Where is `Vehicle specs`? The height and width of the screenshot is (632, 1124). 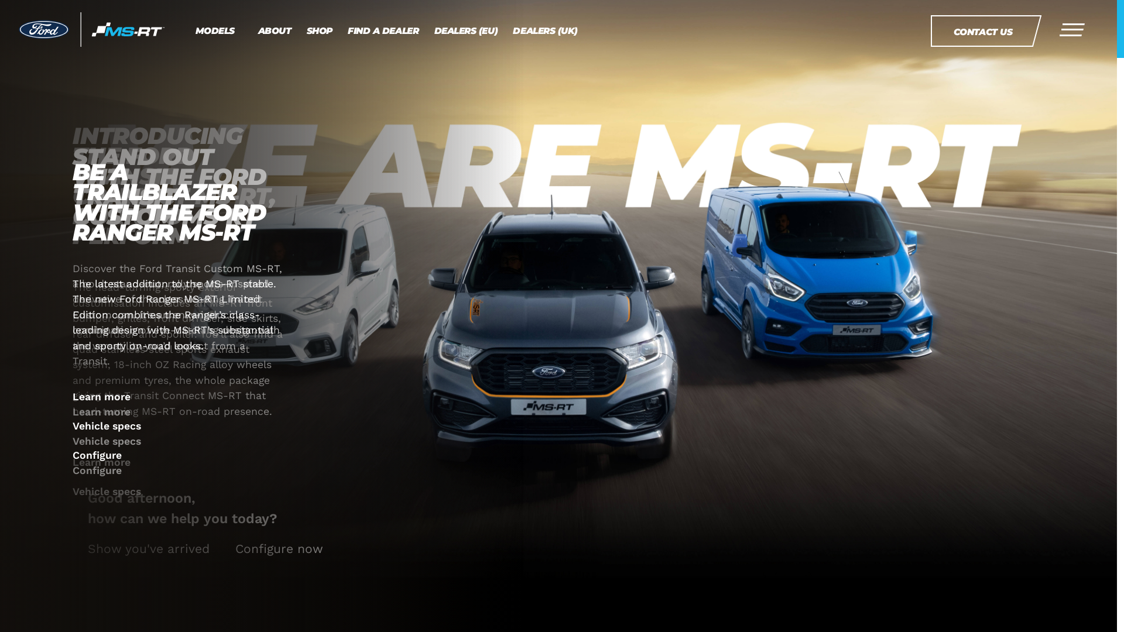 Vehicle specs is located at coordinates (107, 441).